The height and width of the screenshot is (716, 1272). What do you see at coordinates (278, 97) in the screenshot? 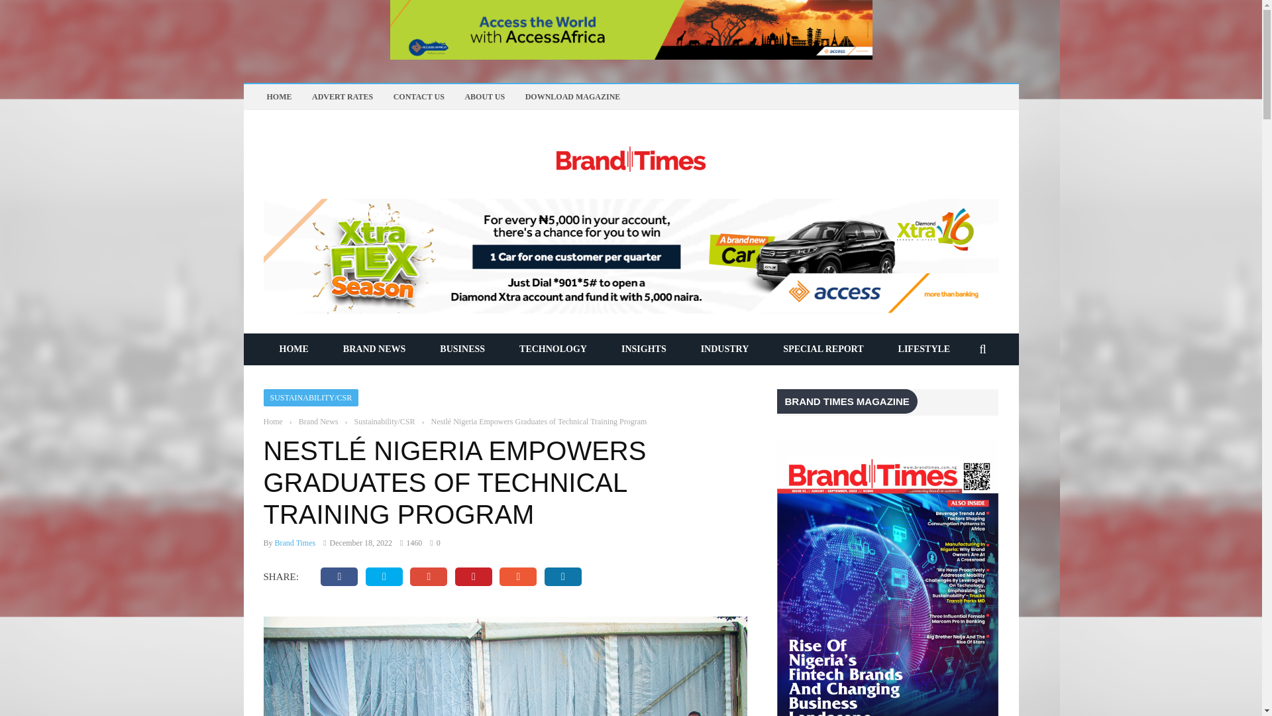
I see `HOME` at bounding box center [278, 97].